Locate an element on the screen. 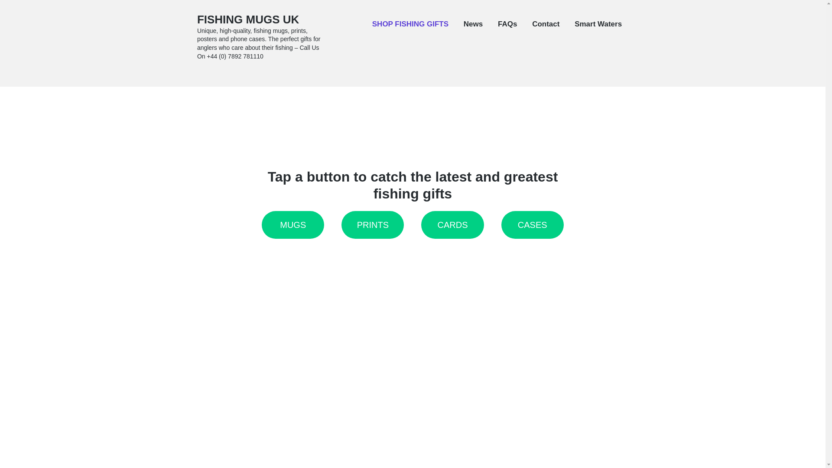 Image resolution: width=832 pixels, height=468 pixels. CASES is located at coordinates (533, 225).